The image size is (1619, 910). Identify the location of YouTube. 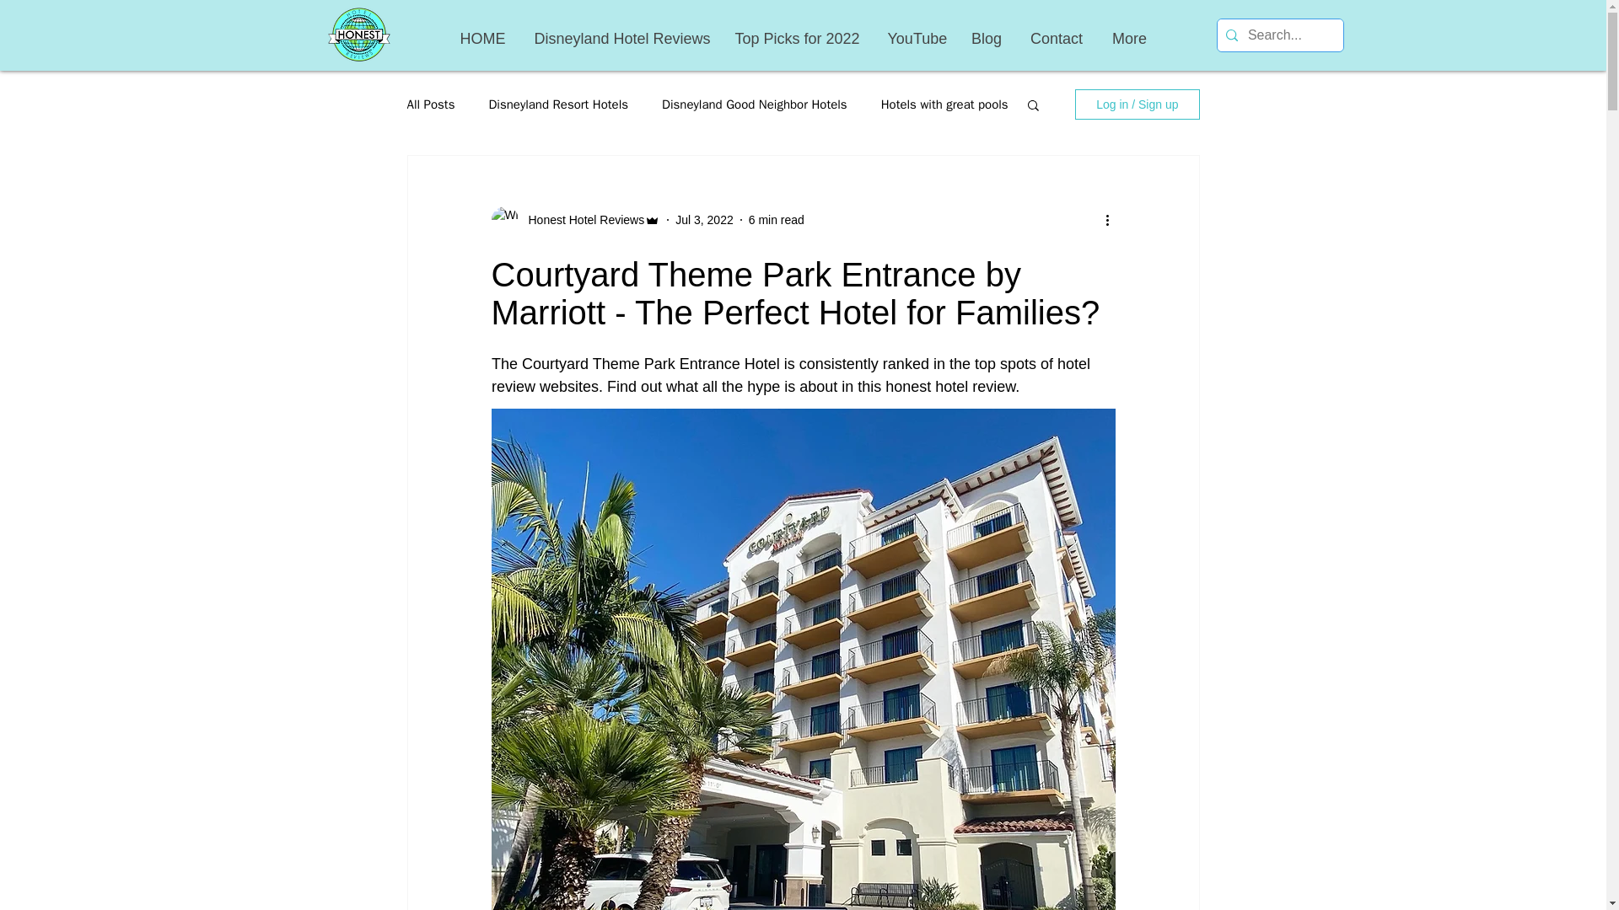
(915, 39).